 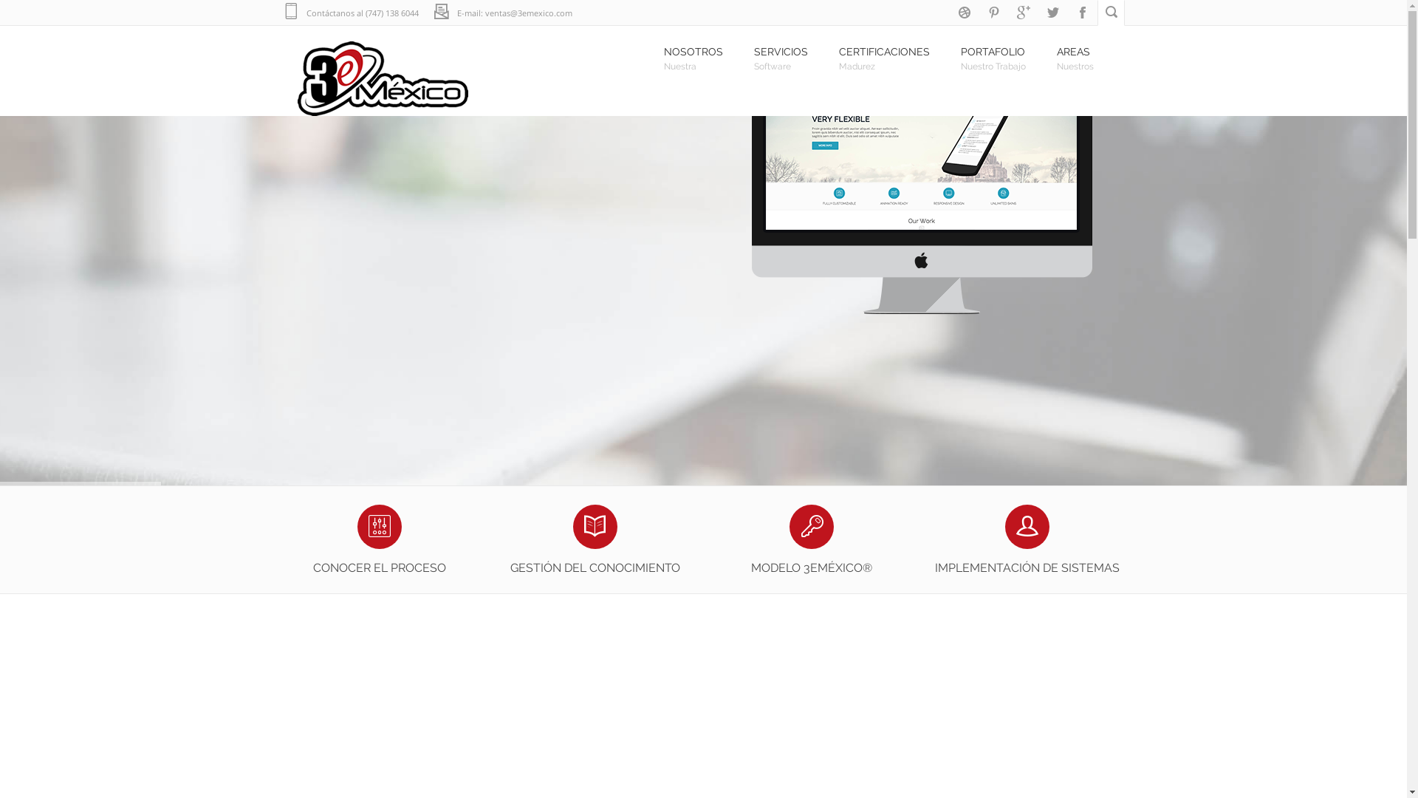 What do you see at coordinates (994, 13) in the screenshot?
I see `pininterest` at bounding box center [994, 13].